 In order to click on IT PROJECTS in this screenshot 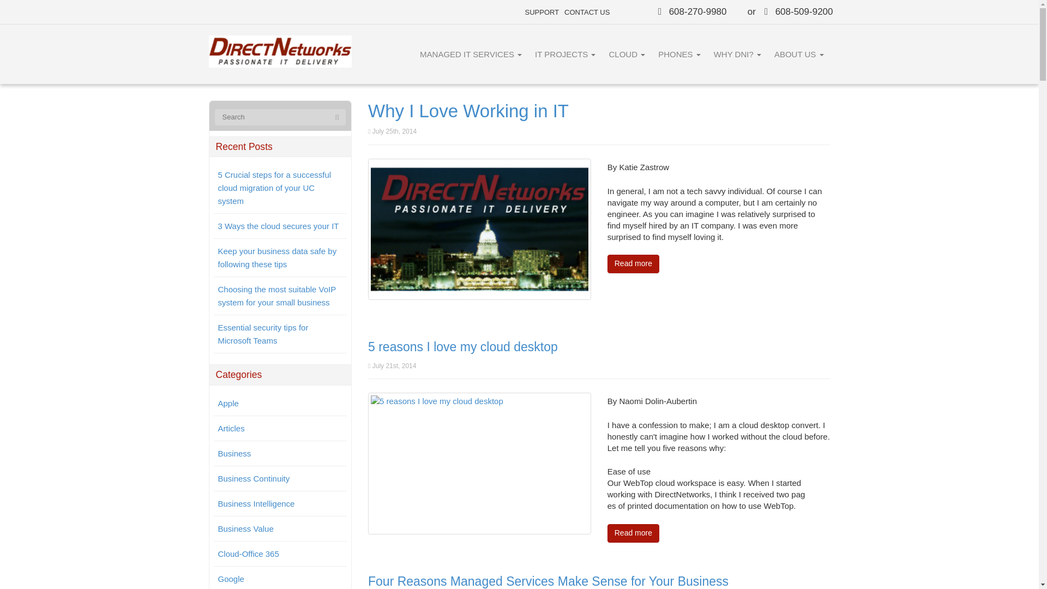, I will do `click(565, 55)`.